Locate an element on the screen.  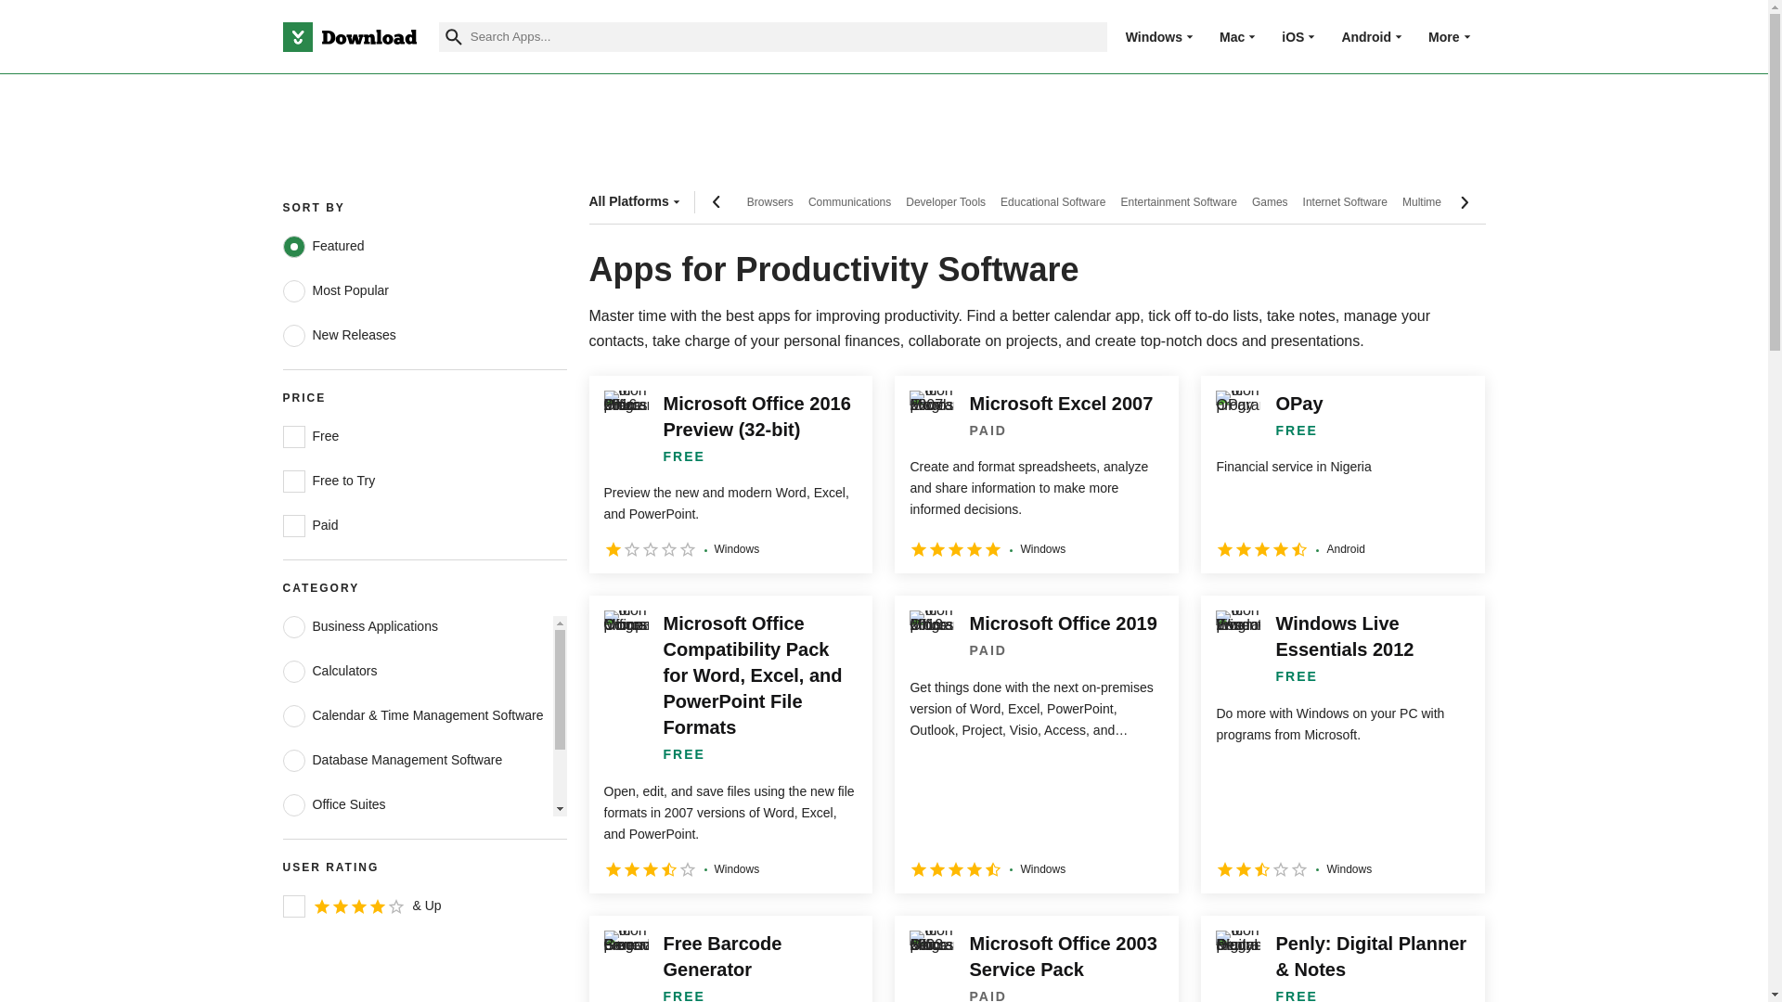
OPay is located at coordinates (1342, 474).